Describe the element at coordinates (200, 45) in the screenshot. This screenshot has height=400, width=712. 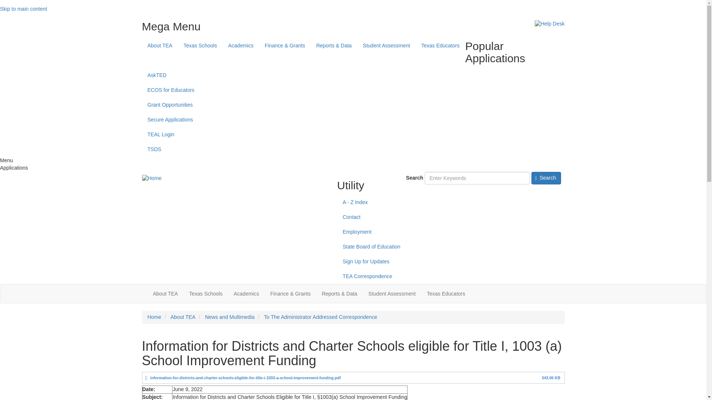
I see `Texas Schools` at that location.